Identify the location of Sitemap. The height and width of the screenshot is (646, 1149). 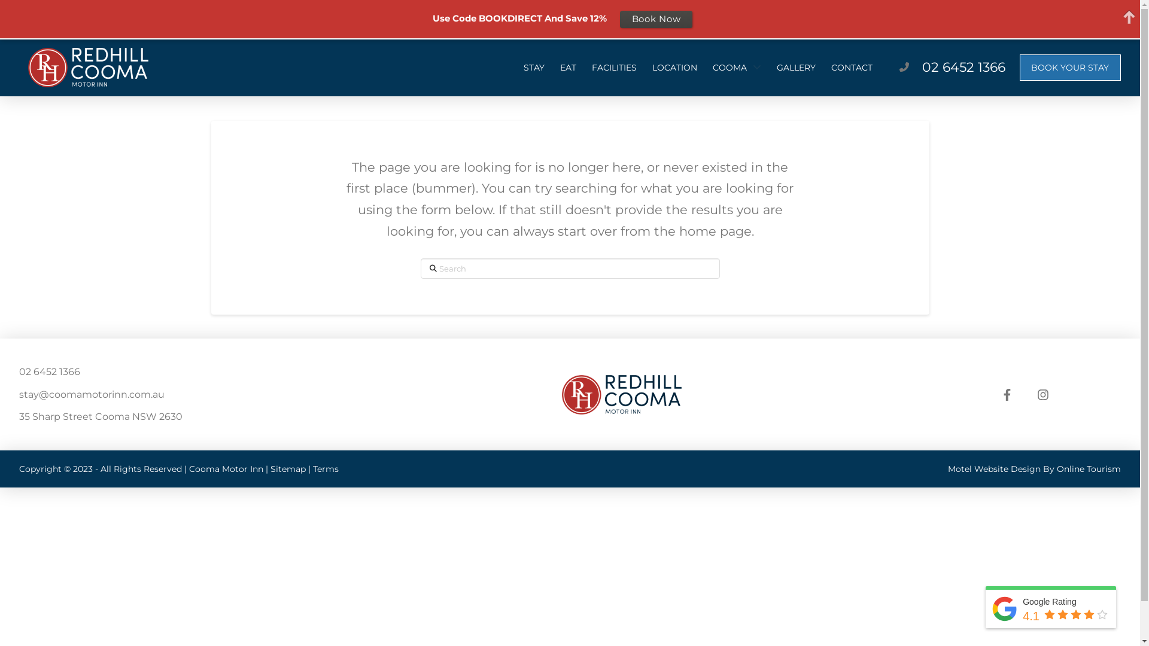
(288, 469).